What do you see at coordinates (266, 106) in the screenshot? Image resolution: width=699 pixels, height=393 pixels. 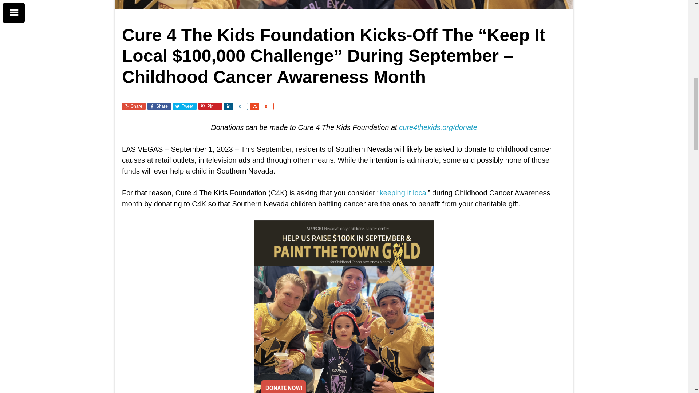 I see `0` at bounding box center [266, 106].